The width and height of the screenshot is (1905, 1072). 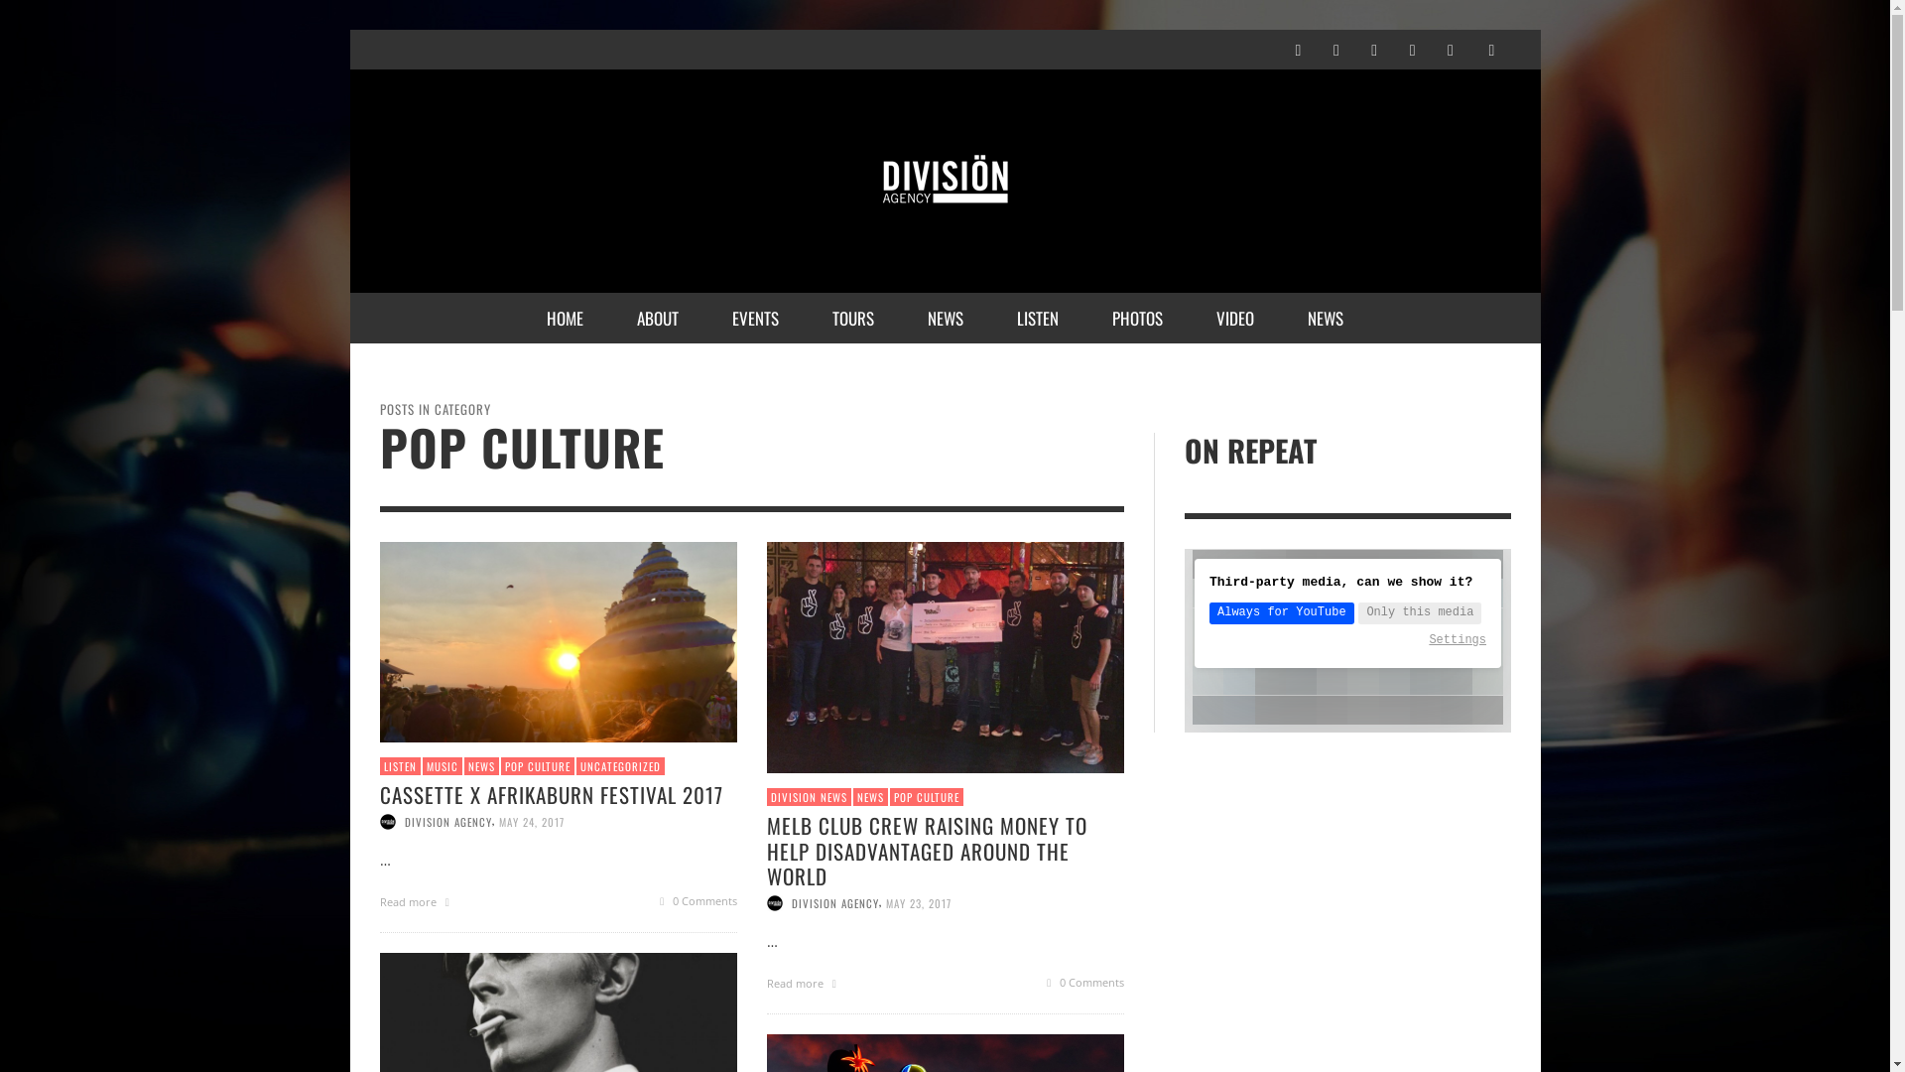 What do you see at coordinates (558, 639) in the screenshot?
I see `Permalink to Cassette x Afrikaburn Festival 2017` at bounding box center [558, 639].